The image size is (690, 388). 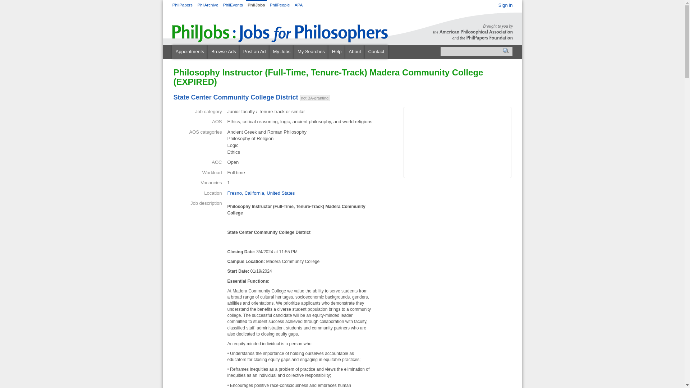 I want to click on About, so click(x=355, y=52).